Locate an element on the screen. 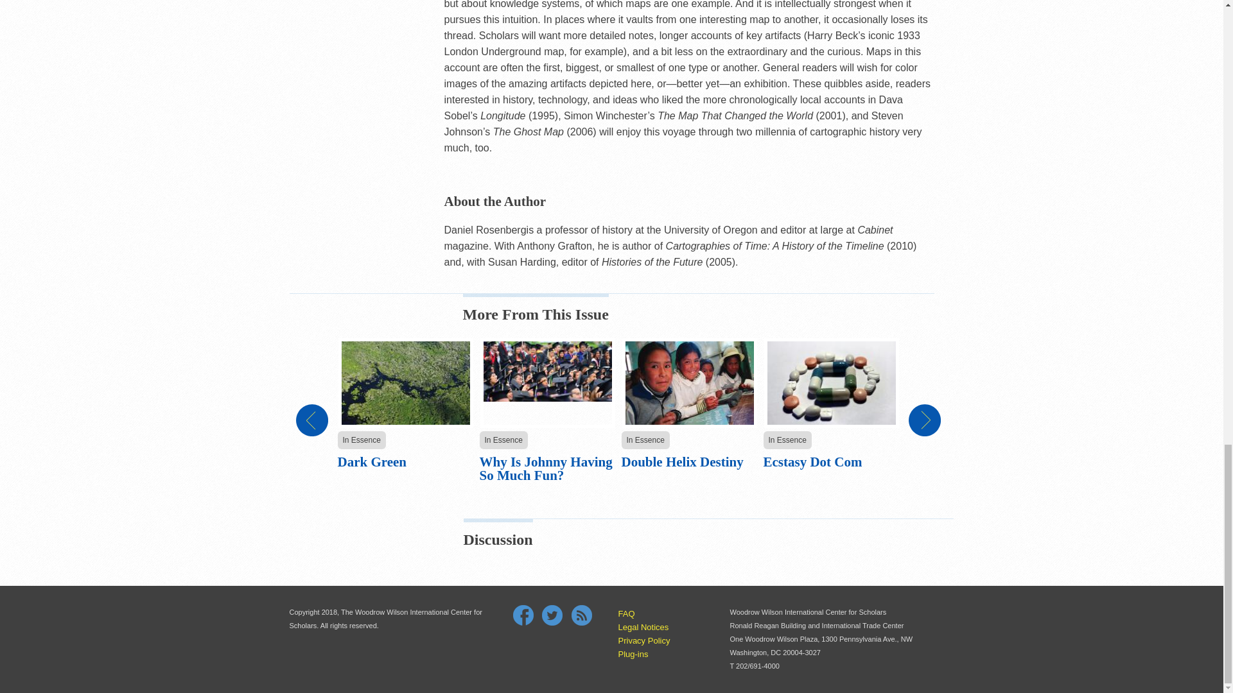  Plug-ins is located at coordinates (633, 654).